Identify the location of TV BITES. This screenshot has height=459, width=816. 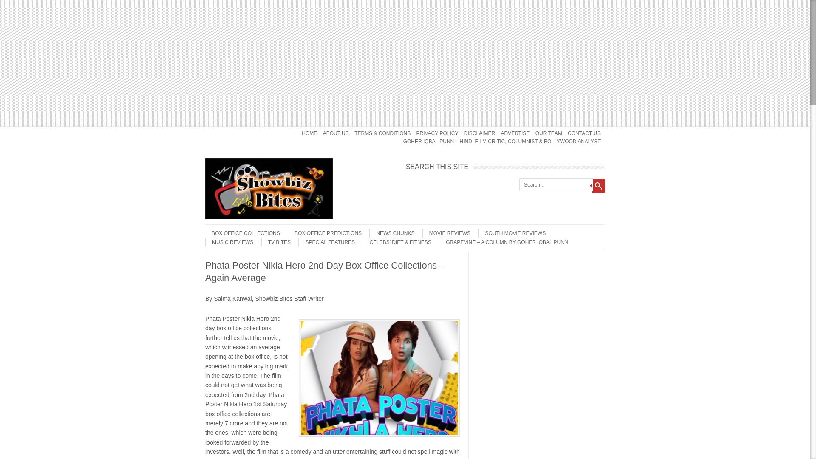
(275, 242).